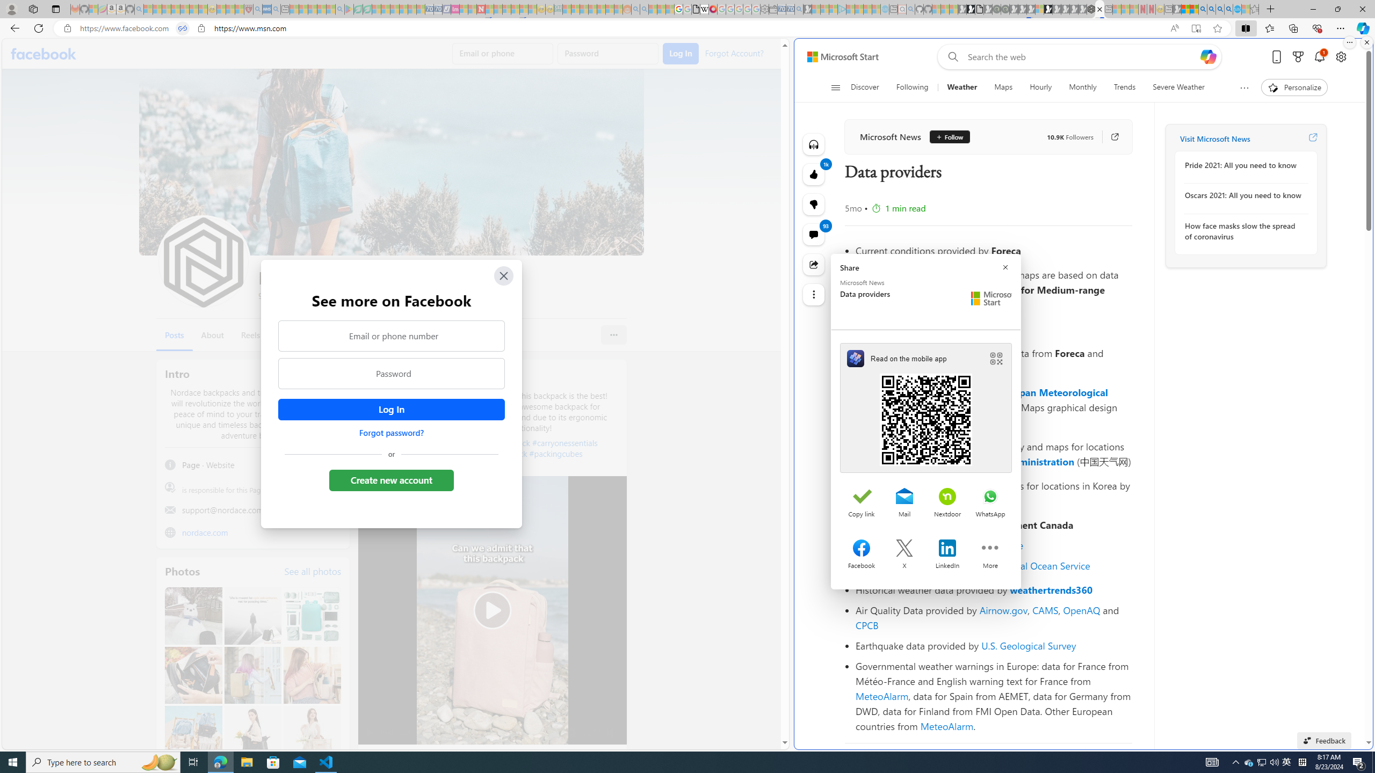 This screenshot has width=1375, height=773. Describe the element at coordinates (947, 497) in the screenshot. I see `Share on Nextdoor` at that location.